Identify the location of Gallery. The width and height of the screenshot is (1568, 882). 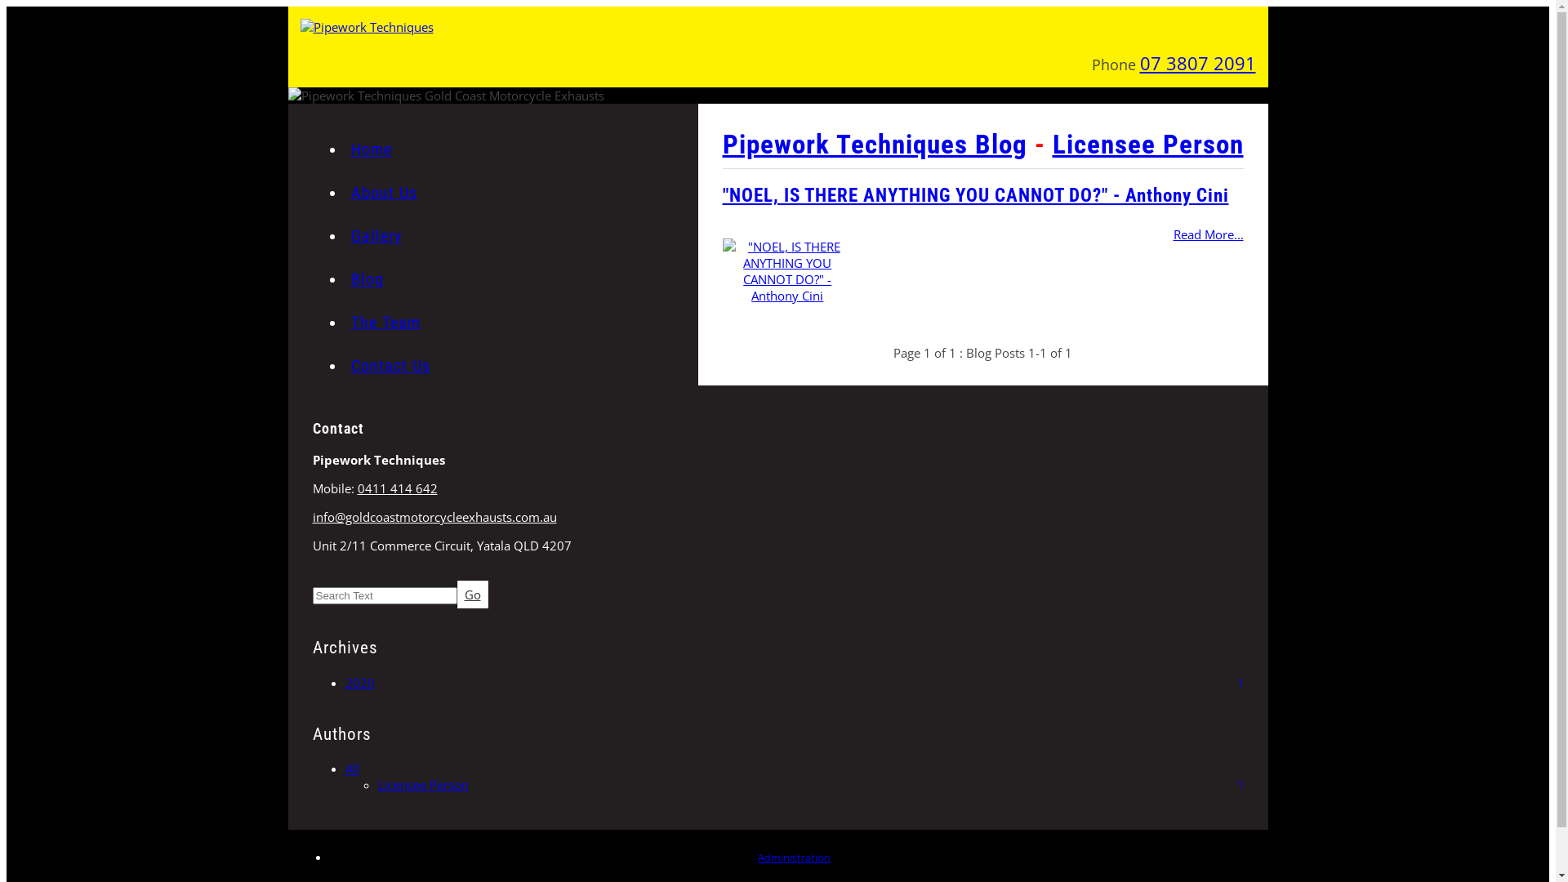
(376, 237).